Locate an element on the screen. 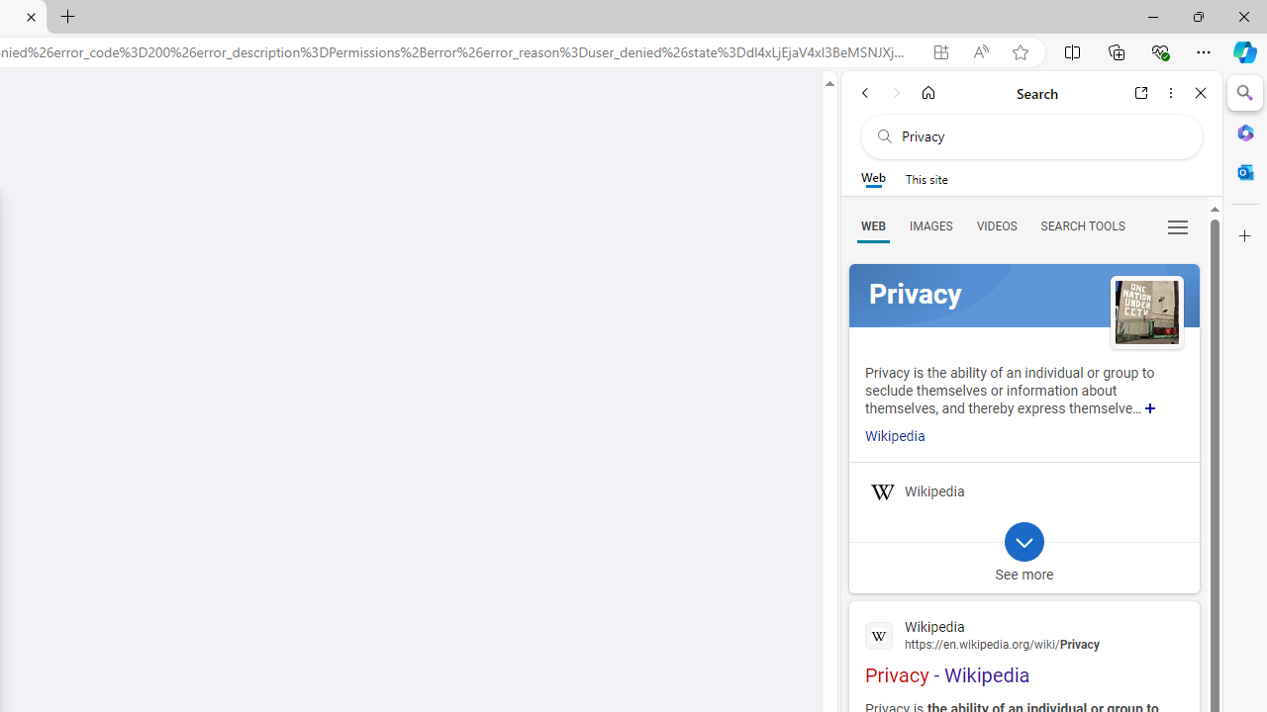 This screenshot has height=712, width=1267. Search Filter, Search Tools is located at coordinates (1082, 225).